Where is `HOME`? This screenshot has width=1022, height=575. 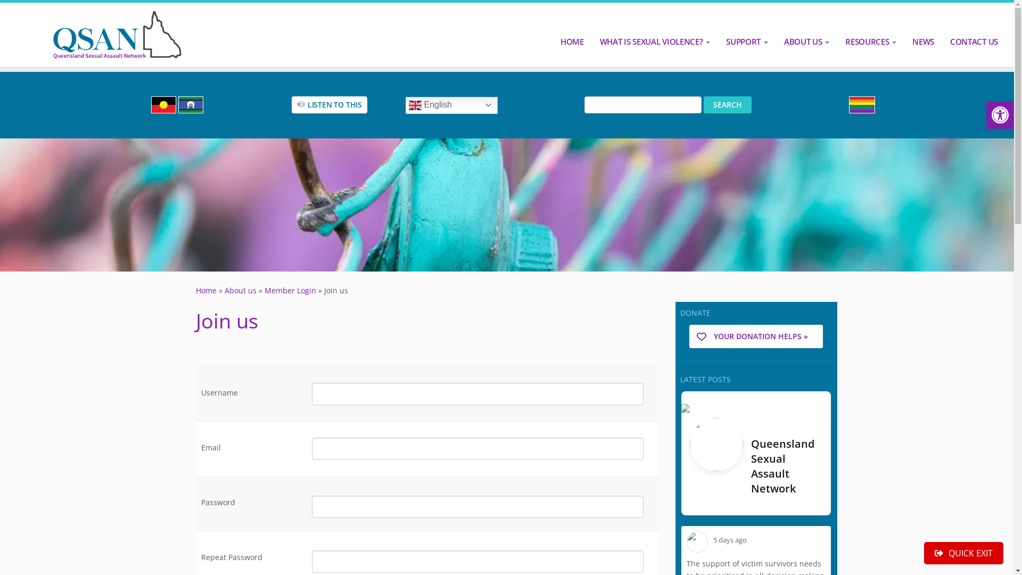 HOME is located at coordinates (572, 42).